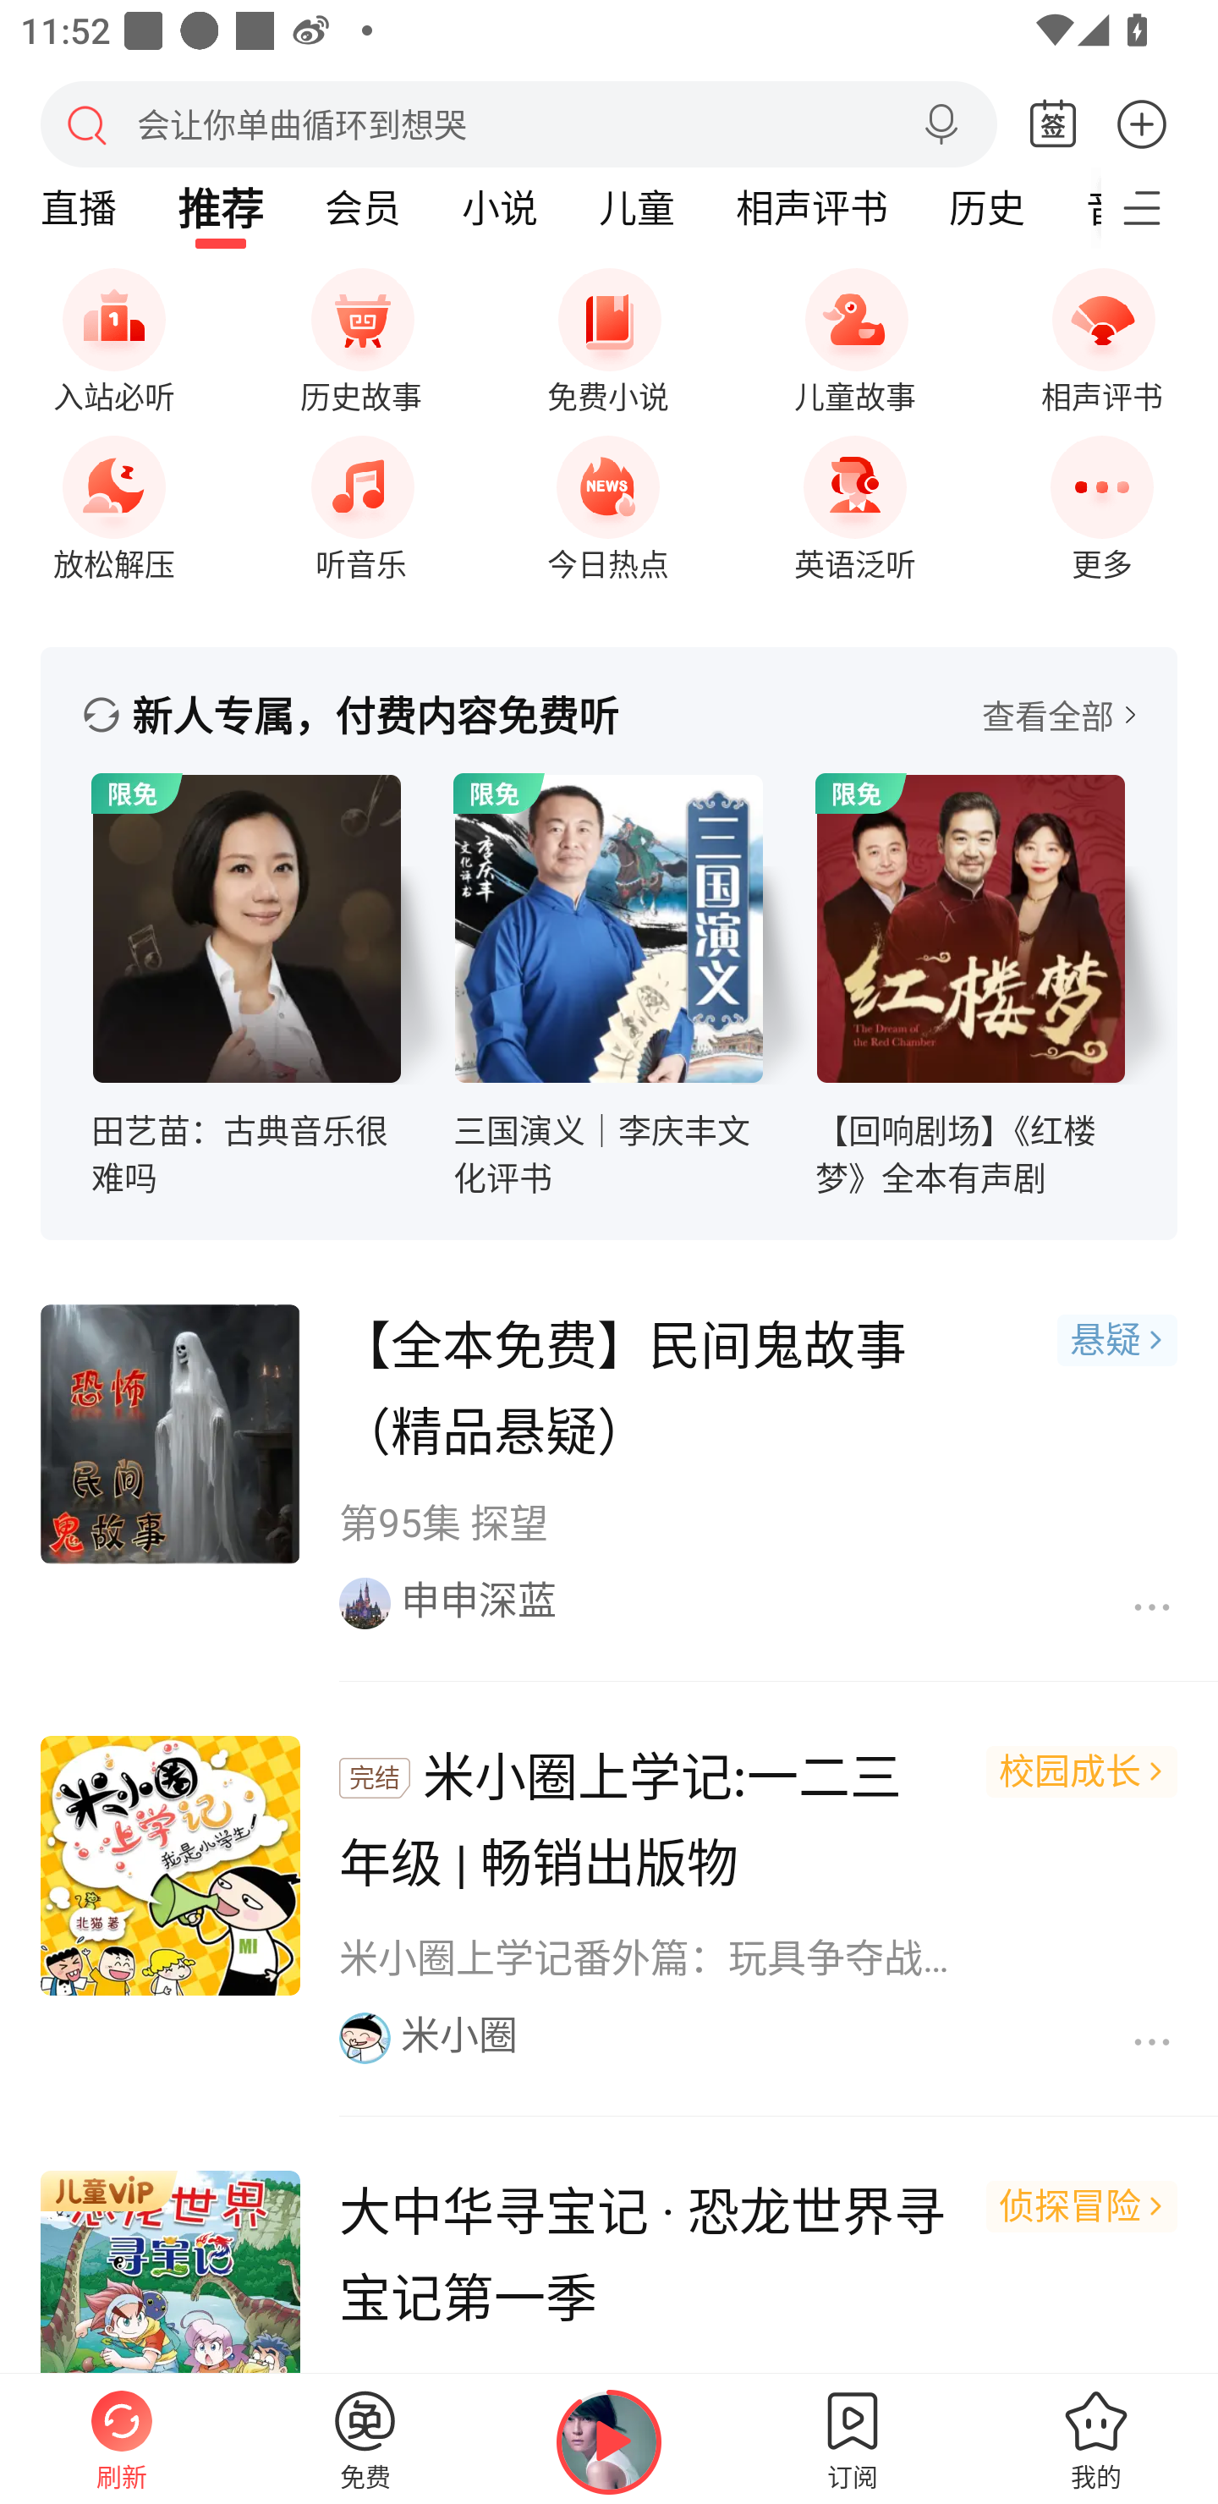 This screenshot has height=2504, width=1218. I want to click on 放松解压, so click(113, 499).